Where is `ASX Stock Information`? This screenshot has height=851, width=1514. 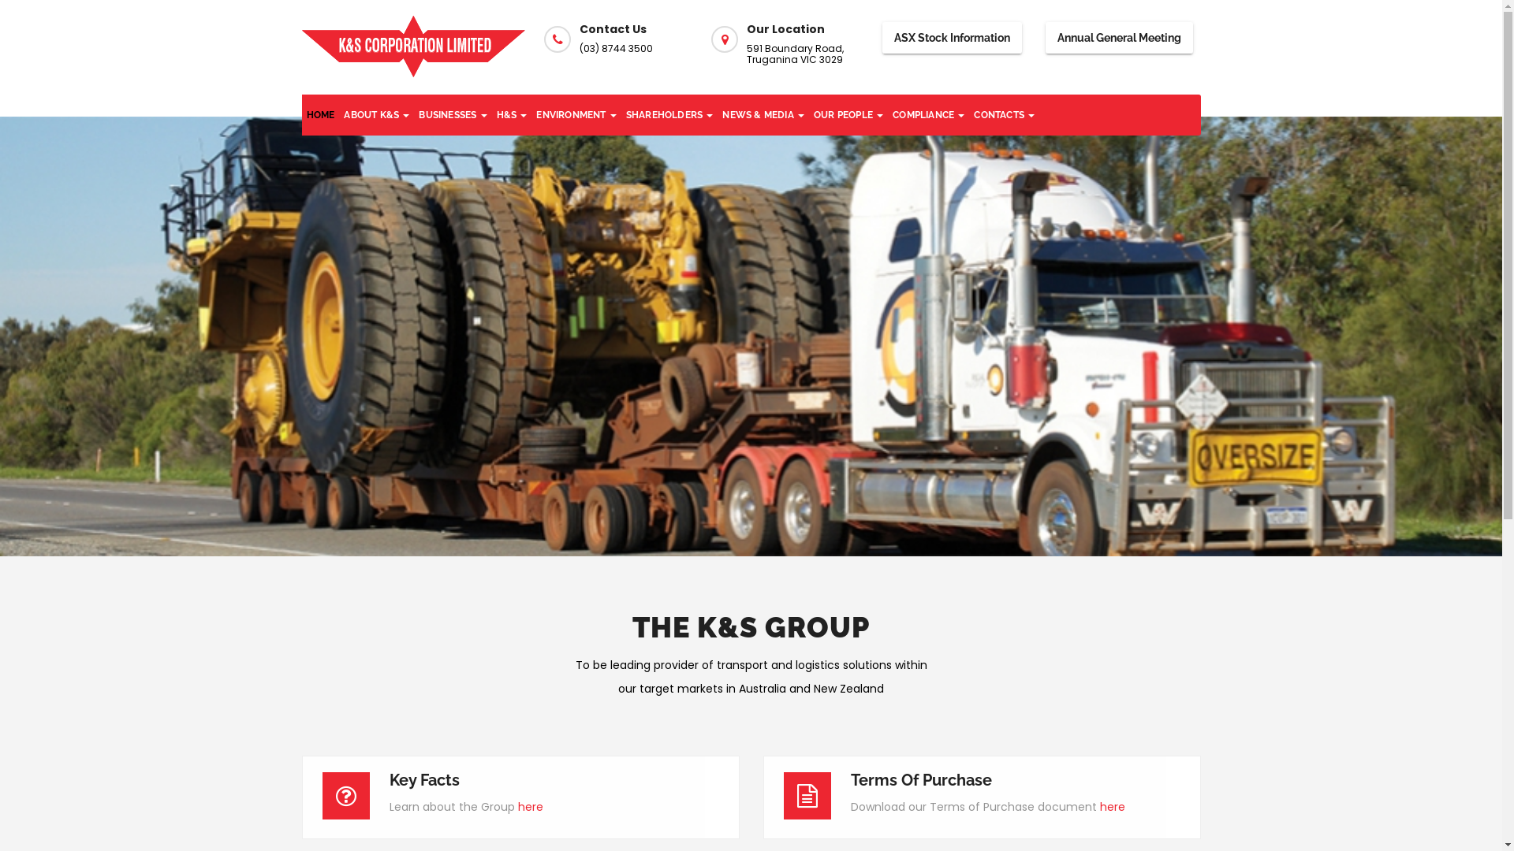 ASX Stock Information is located at coordinates (953, 38).